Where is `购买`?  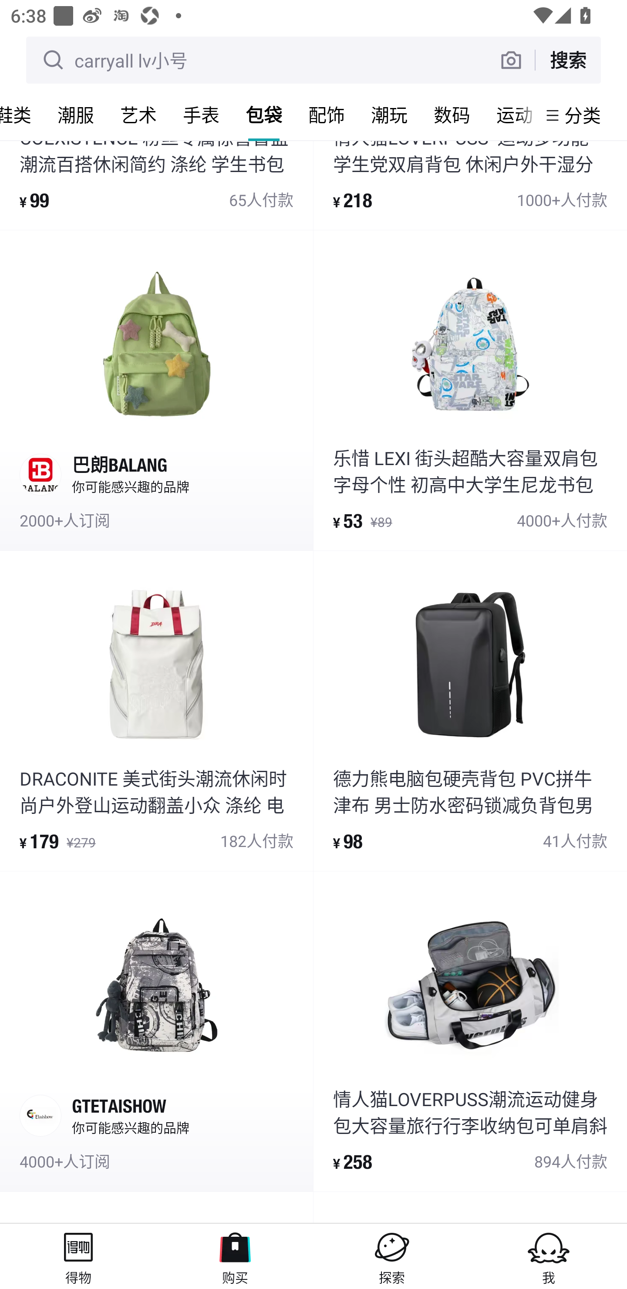 购买 is located at coordinates (235, 1256).